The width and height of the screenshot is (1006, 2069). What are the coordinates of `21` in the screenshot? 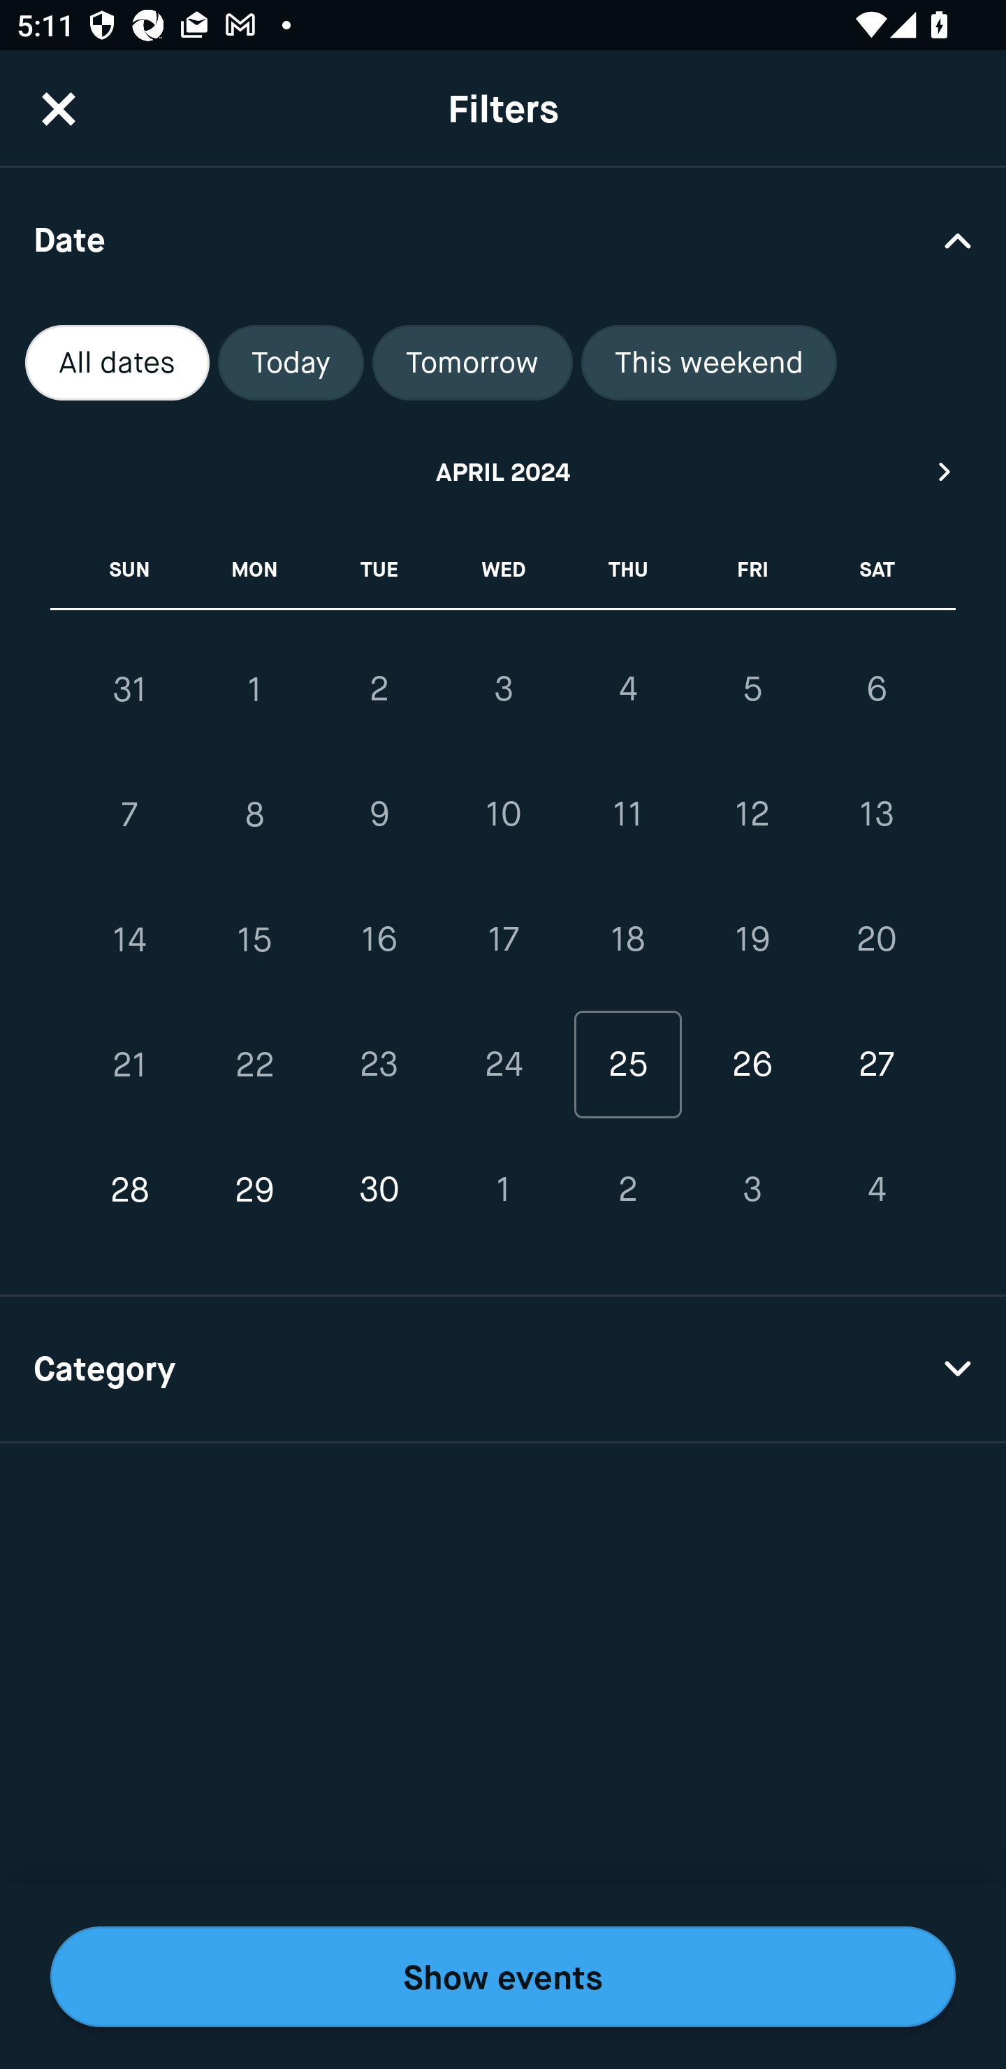 It's located at (130, 1064).